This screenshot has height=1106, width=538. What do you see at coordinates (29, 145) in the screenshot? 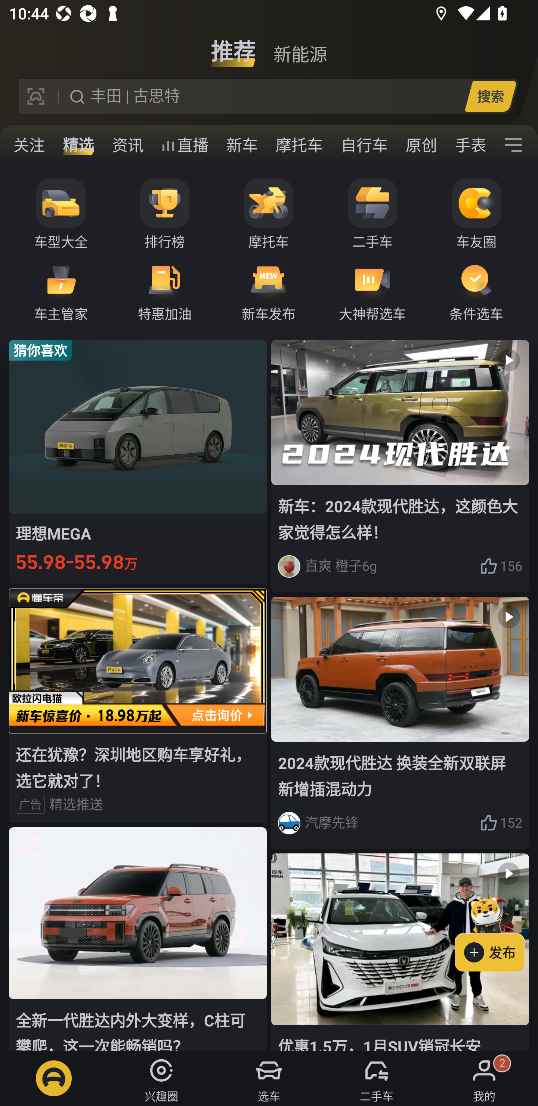
I see `关注` at bounding box center [29, 145].